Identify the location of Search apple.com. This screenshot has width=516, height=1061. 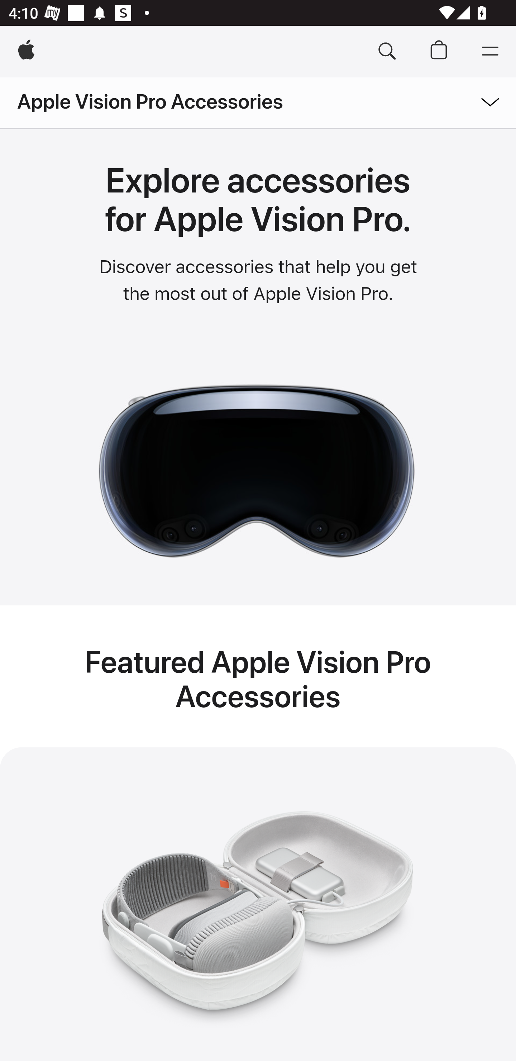
(387, 52).